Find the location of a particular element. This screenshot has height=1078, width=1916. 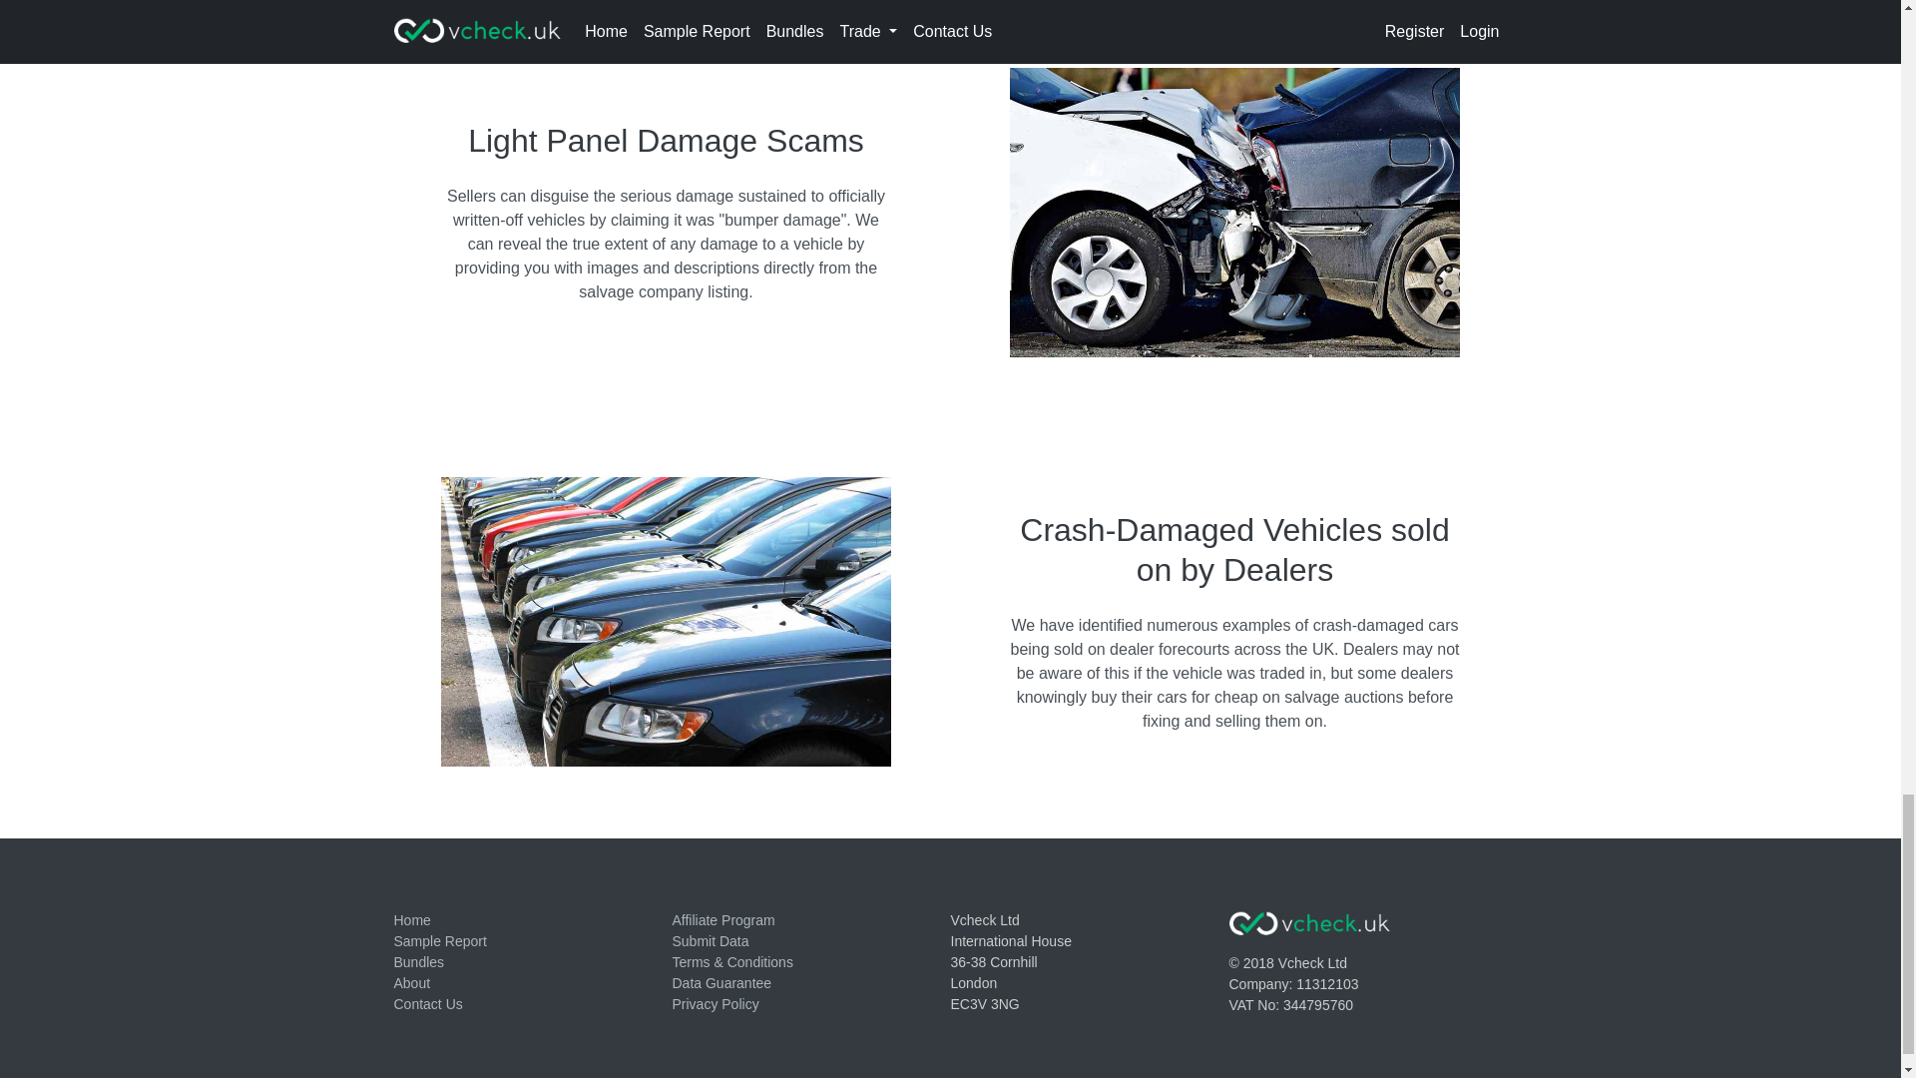

Contact Us is located at coordinates (427, 1004).